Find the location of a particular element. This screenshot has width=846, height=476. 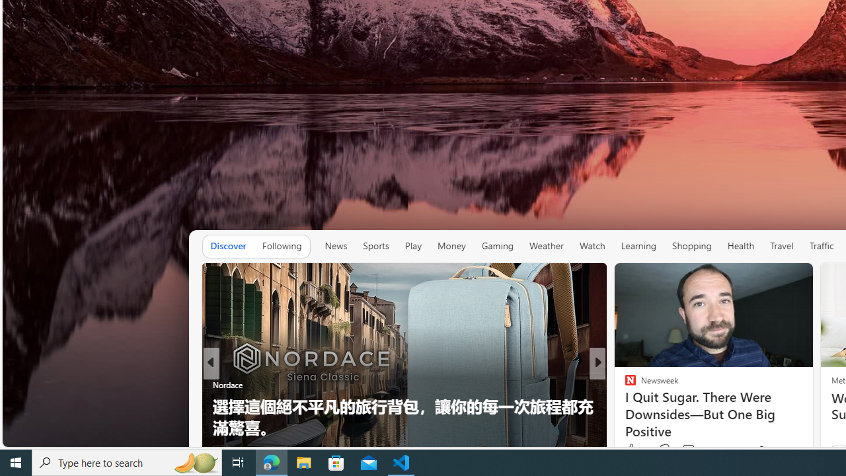

View comments 116 Comment is located at coordinates (688, 450).